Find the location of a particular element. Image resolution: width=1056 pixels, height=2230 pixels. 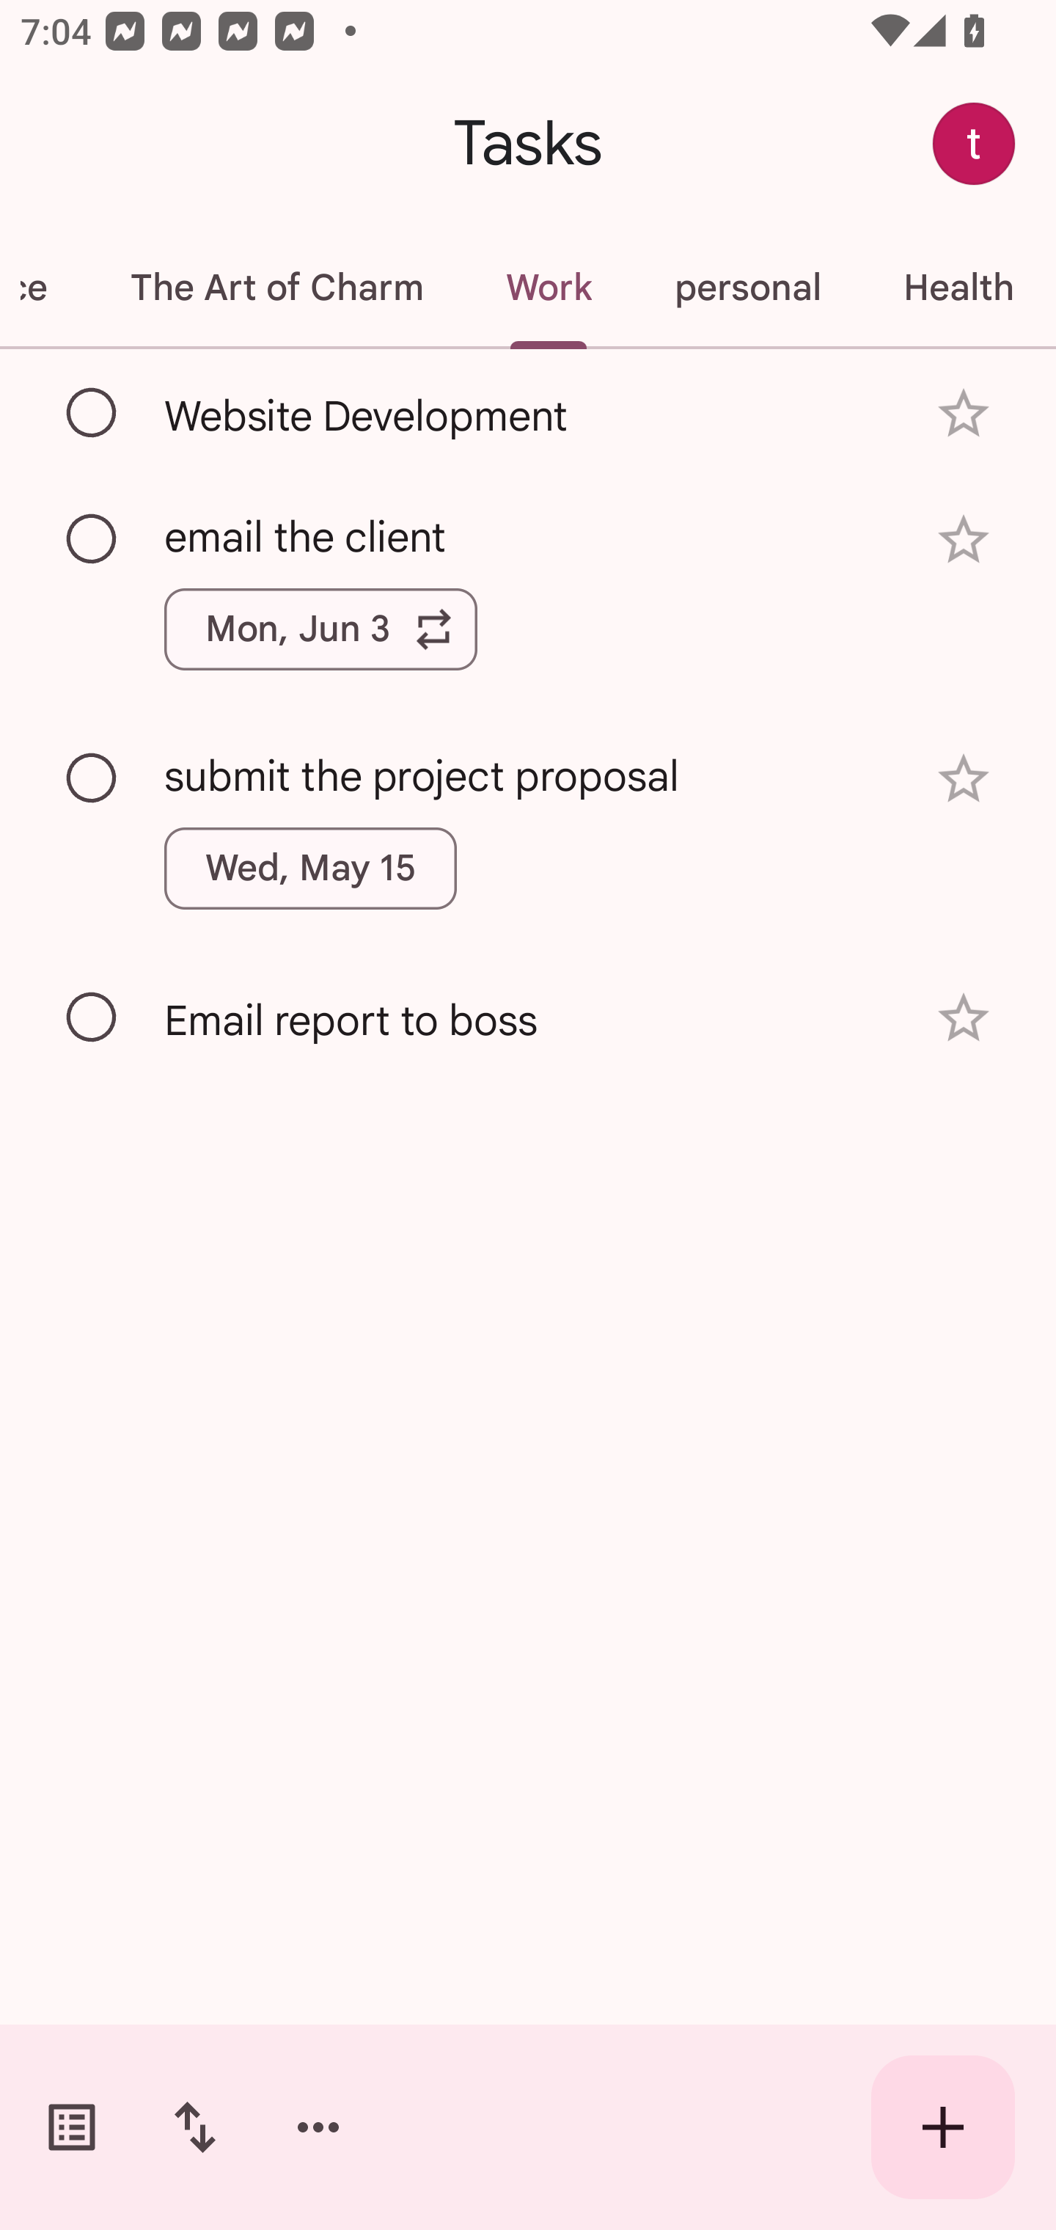

Mon, Jun 3 is located at coordinates (320, 629).